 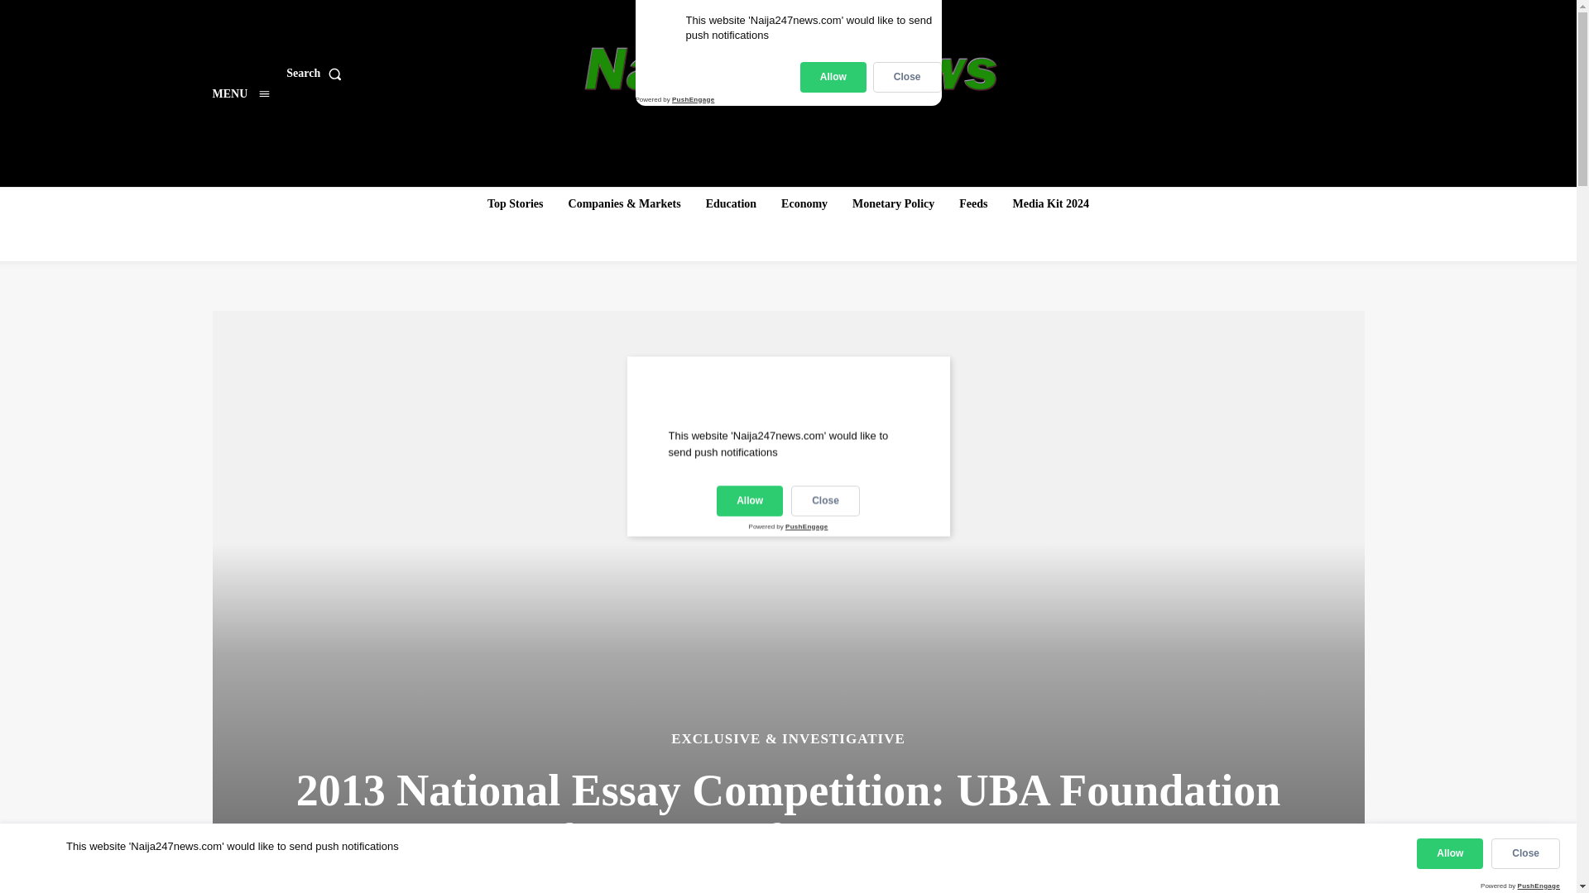 What do you see at coordinates (1051, 203) in the screenshot?
I see `Media Kit 2024` at bounding box center [1051, 203].